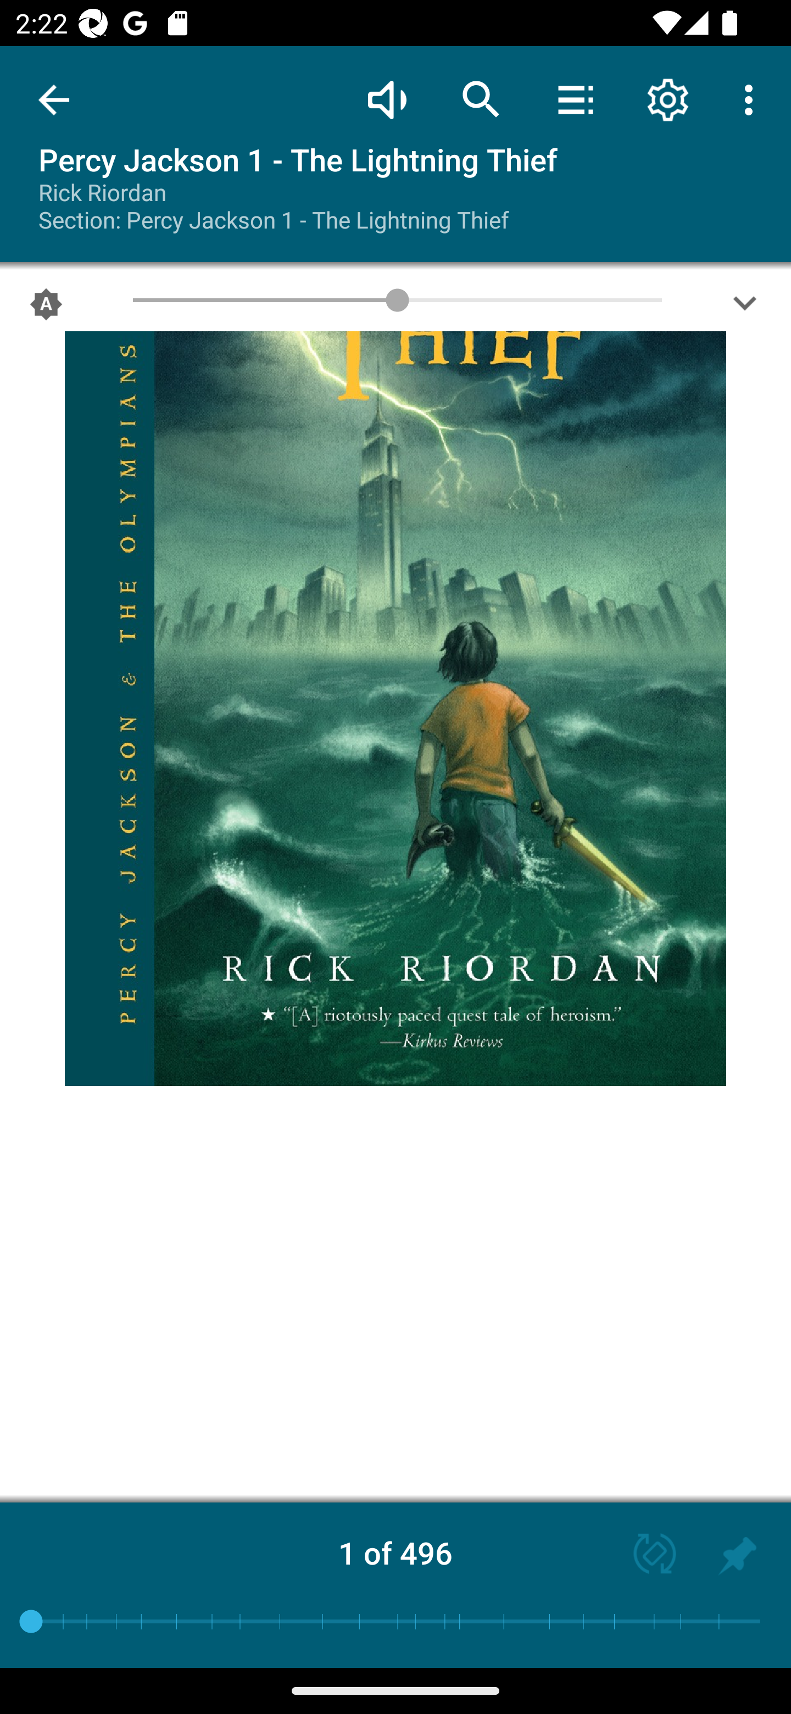 The height and width of the screenshot is (1714, 791). I want to click on Read aloud, so click(387, 99).